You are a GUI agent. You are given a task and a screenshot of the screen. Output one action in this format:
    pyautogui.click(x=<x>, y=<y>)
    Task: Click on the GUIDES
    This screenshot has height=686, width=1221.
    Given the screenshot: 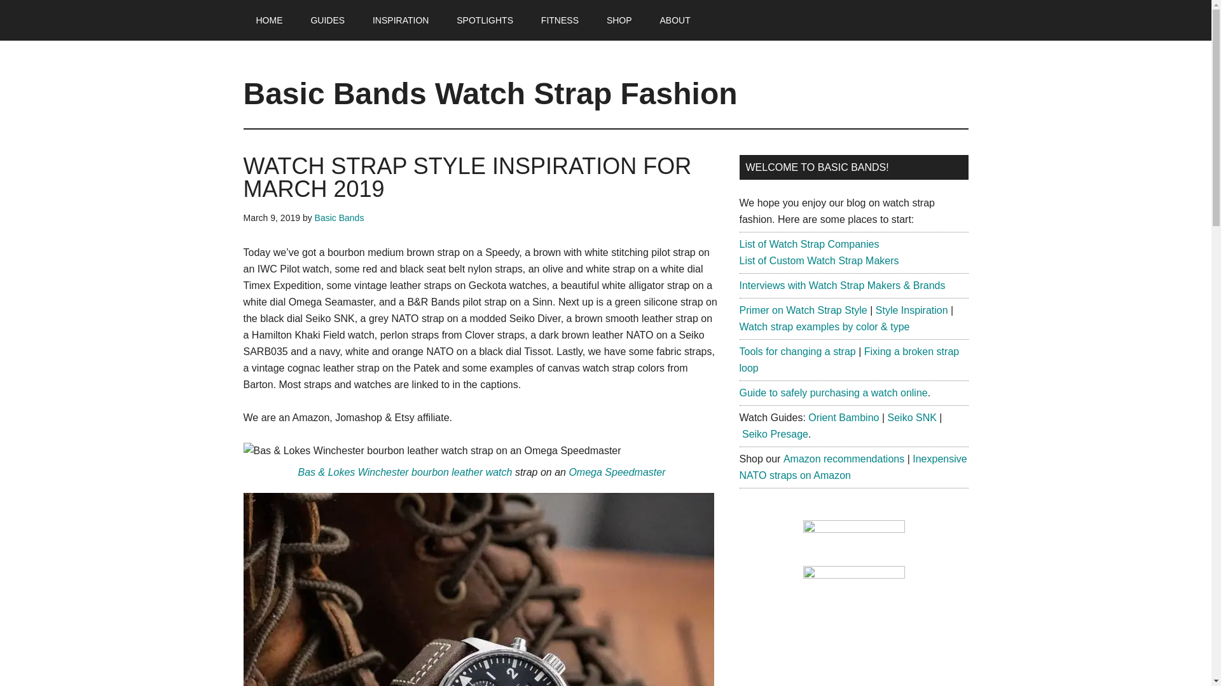 What is the action you would take?
    pyautogui.click(x=328, y=20)
    